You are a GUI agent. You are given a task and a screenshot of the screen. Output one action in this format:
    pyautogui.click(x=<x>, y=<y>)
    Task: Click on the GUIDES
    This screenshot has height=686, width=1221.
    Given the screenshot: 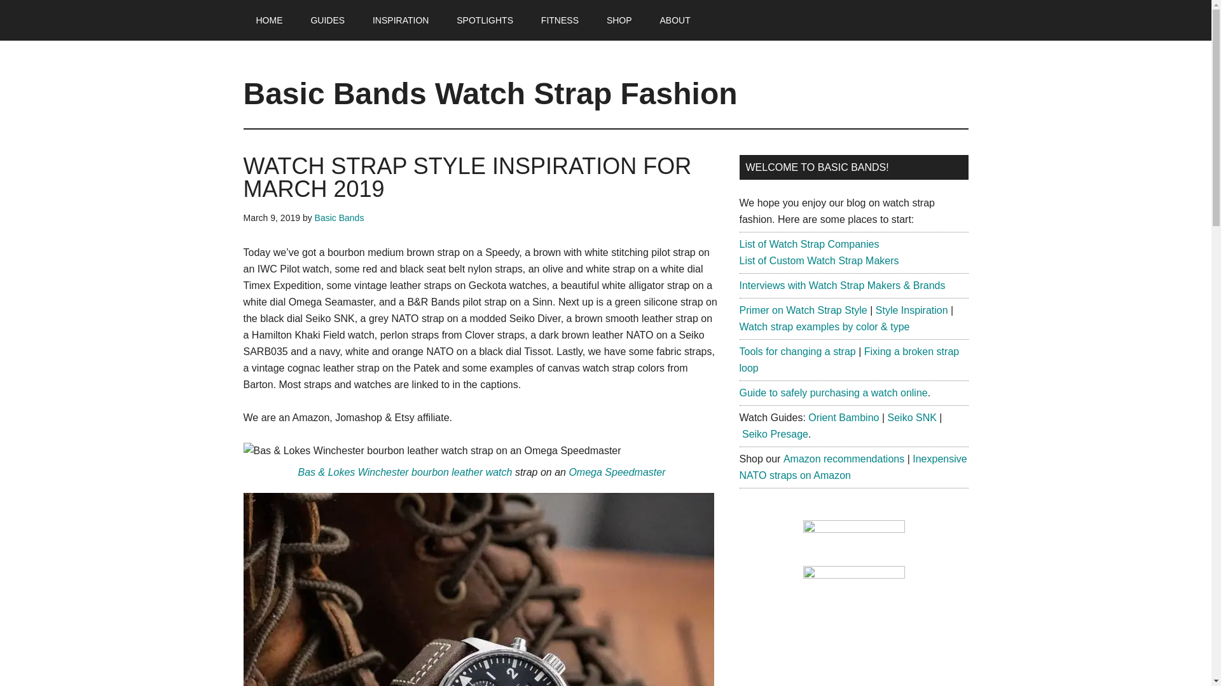 What is the action you would take?
    pyautogui.click(x=328, y=20)
    